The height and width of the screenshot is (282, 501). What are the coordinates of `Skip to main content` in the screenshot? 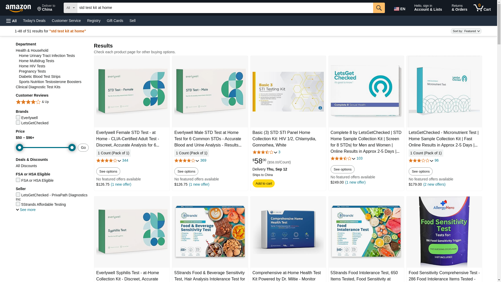 It's located at (115, 20).